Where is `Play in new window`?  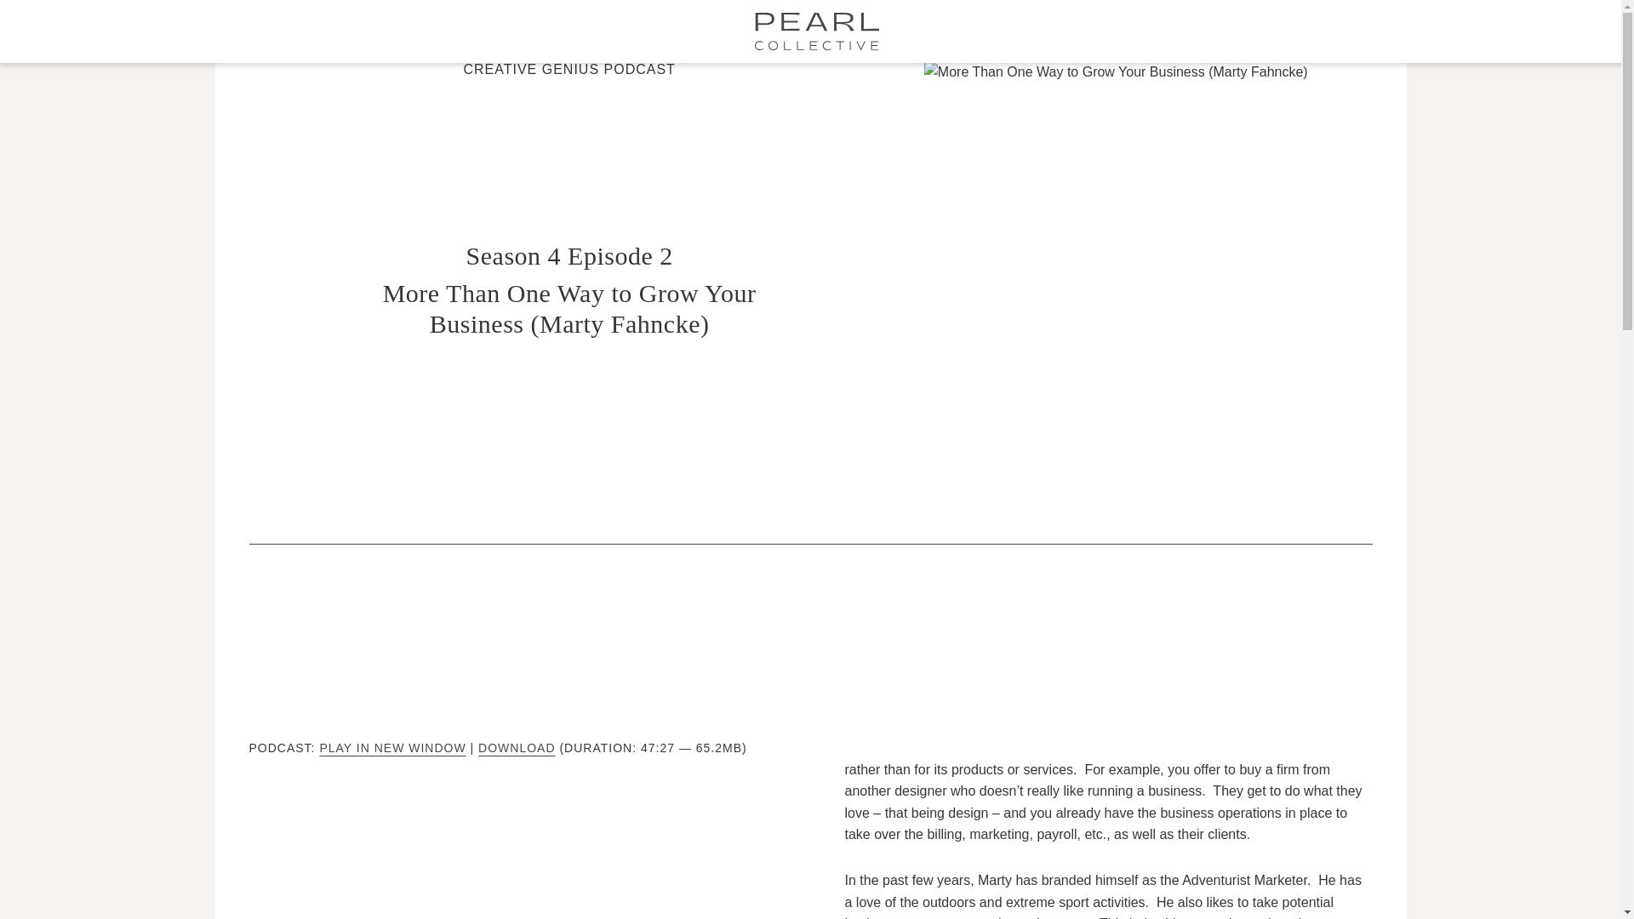 Play in new window is located at coordinates (391, 747).